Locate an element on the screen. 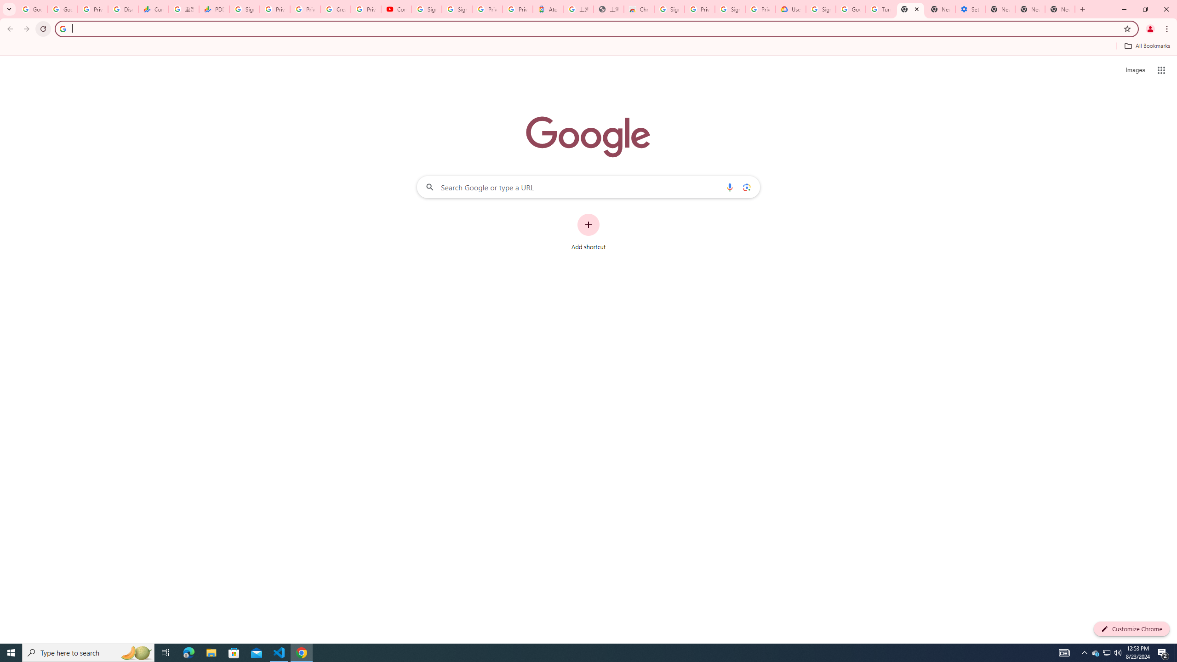 This screenshot has width=1177, height=662. Sign in - Google Accounts is located at coordinates (457, 9).